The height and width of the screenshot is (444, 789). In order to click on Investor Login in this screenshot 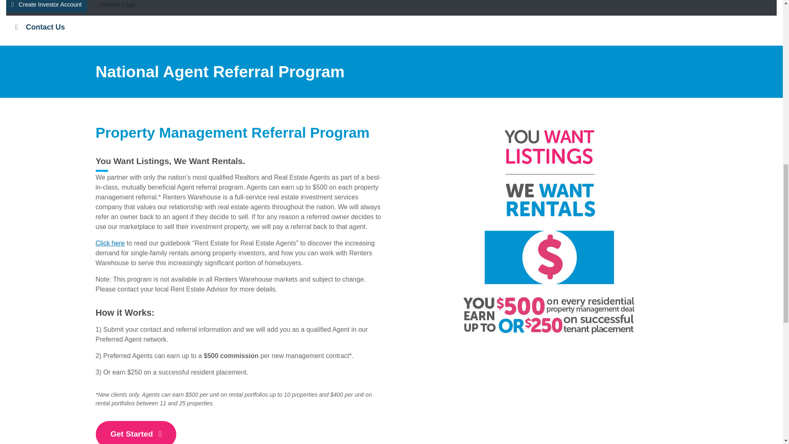, I will do `click(114, 7)`.